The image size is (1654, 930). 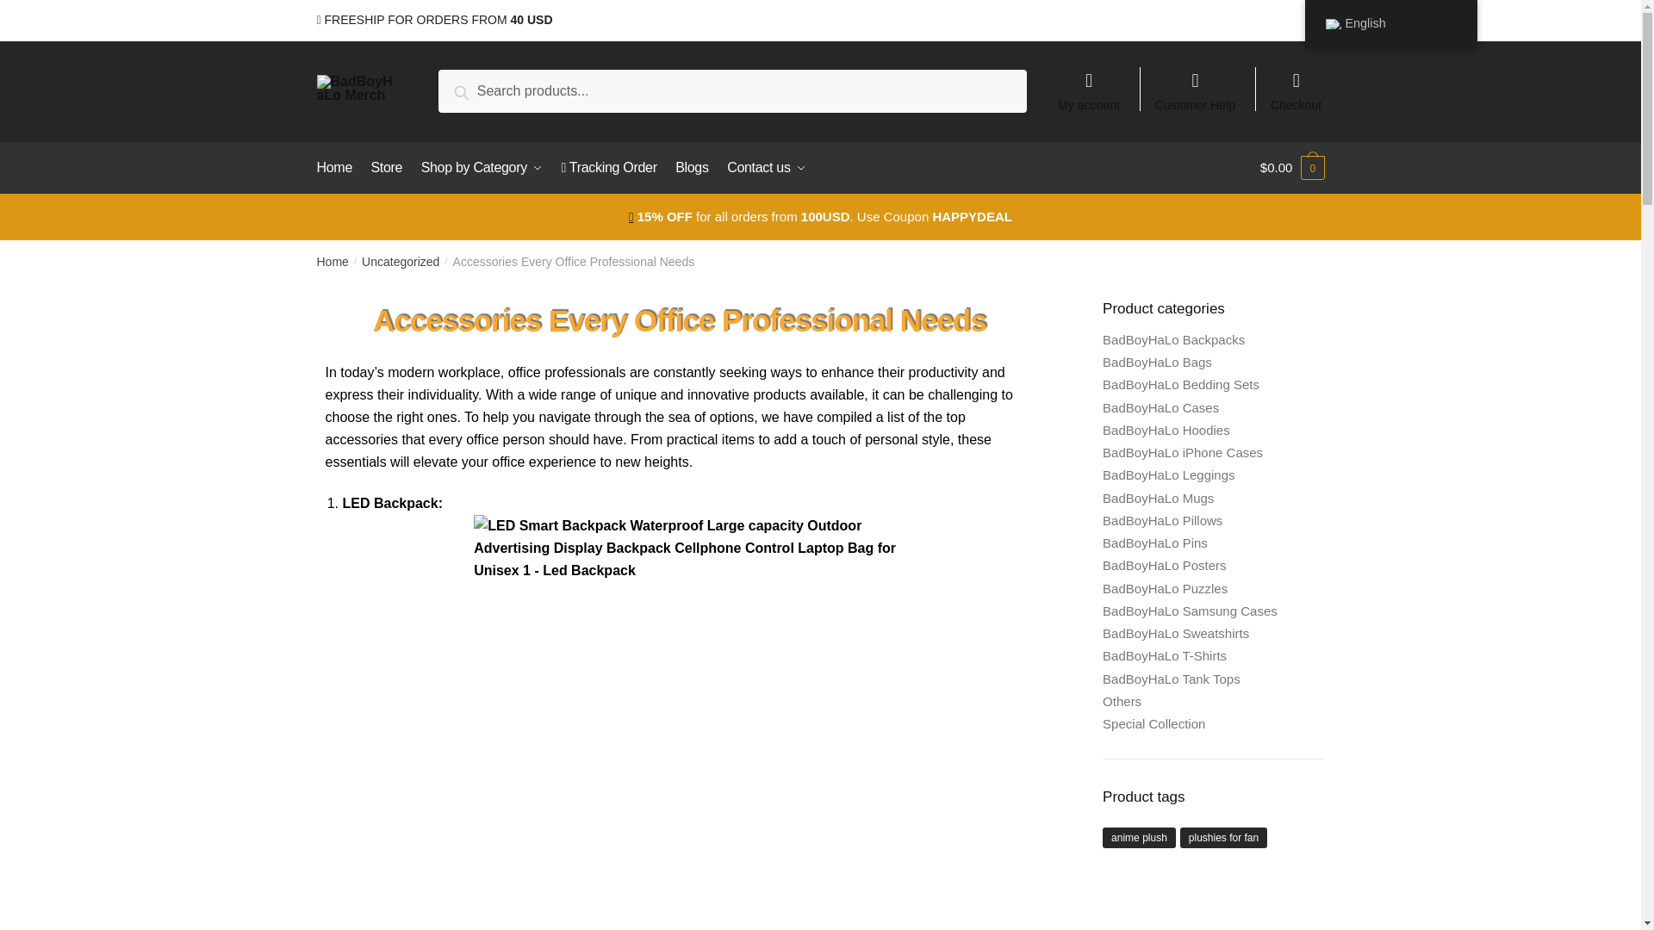 What do you see at coordinates (1196, 83) in the screenshot?
I see `Customer Help` at bounding box center [1196, 83].